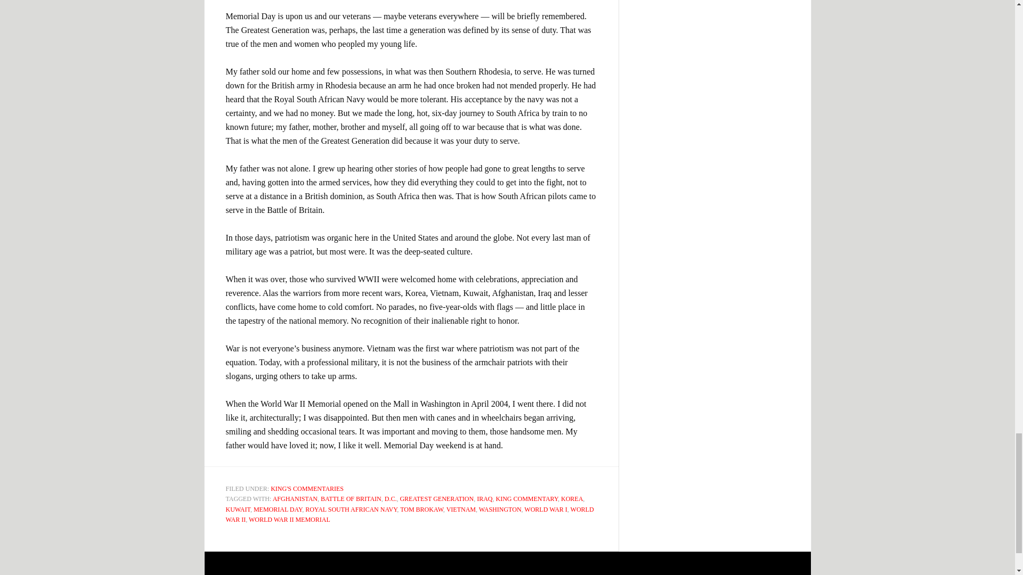 Image resolution: width=1023 pixels, height=575 pixels. I want to click on KING'S COMMENTARIES, so click(307, 489).